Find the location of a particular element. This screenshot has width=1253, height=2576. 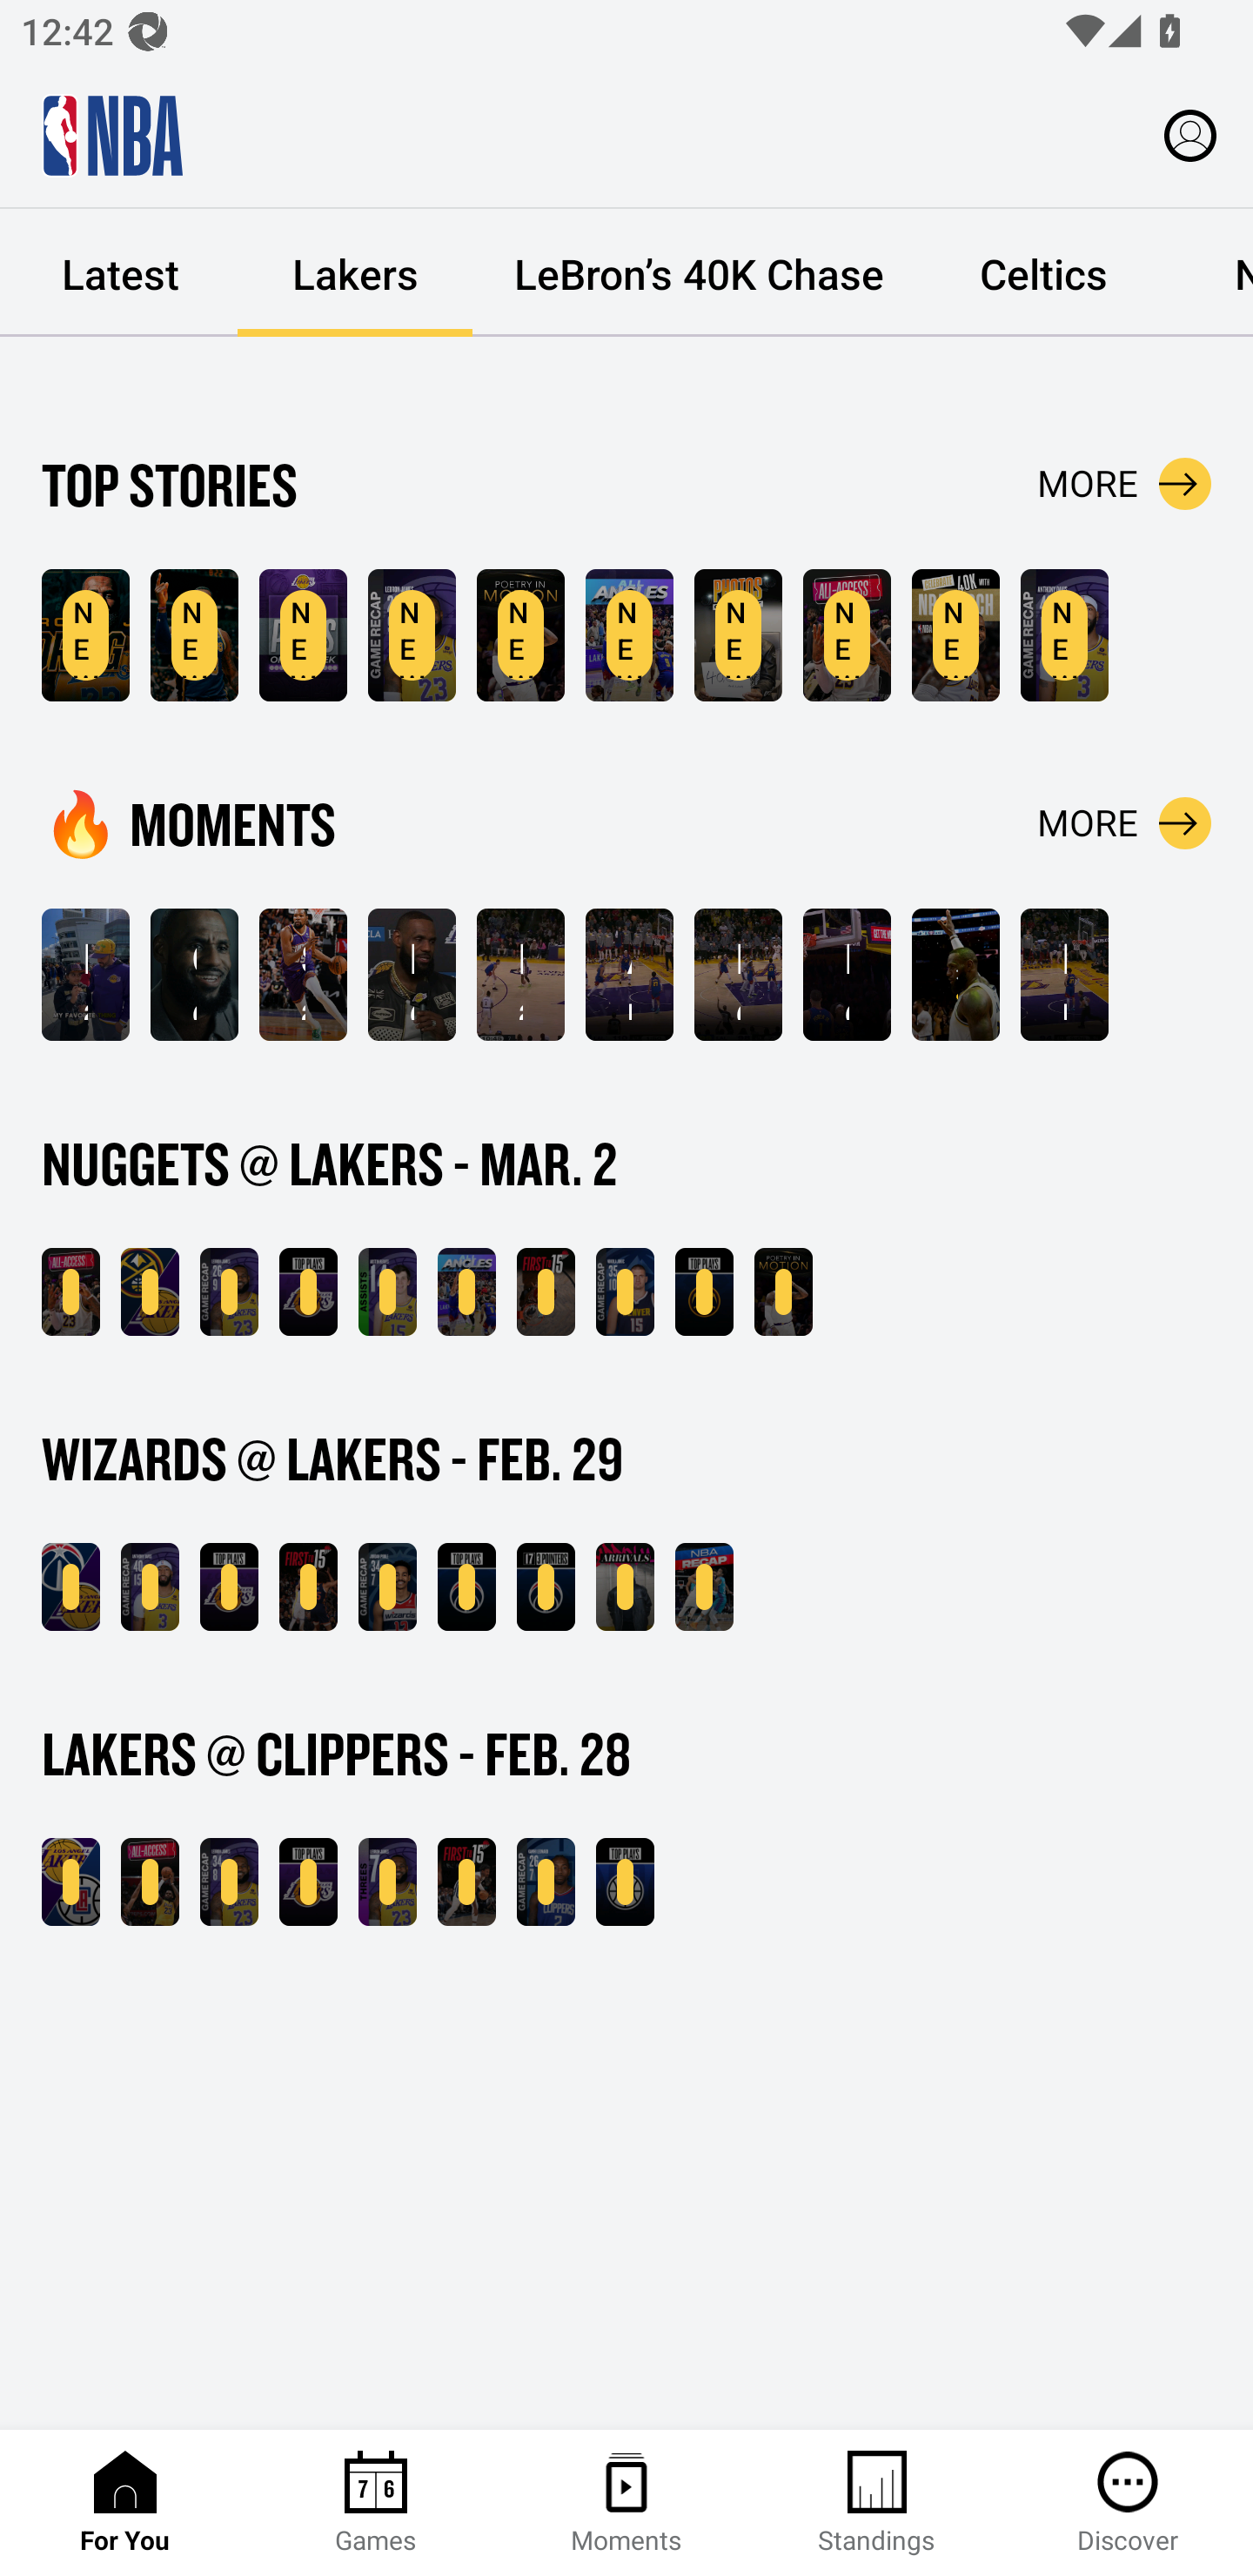

All Angles Of LeBron's Historic Shot 👀 NEW is located at coordinates (466, 1291).